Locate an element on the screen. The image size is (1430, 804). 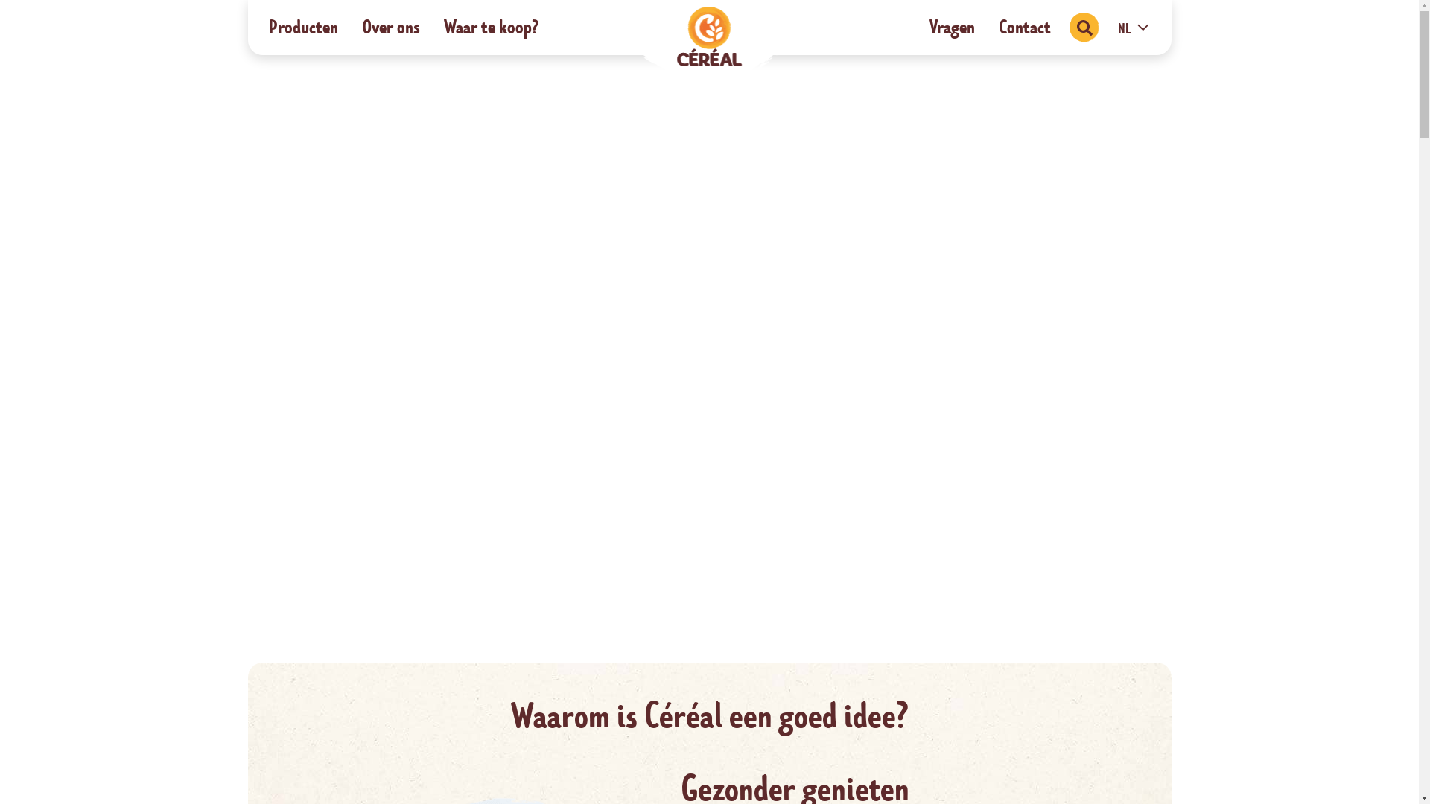
Vragen is located at coordinates (952, 28).